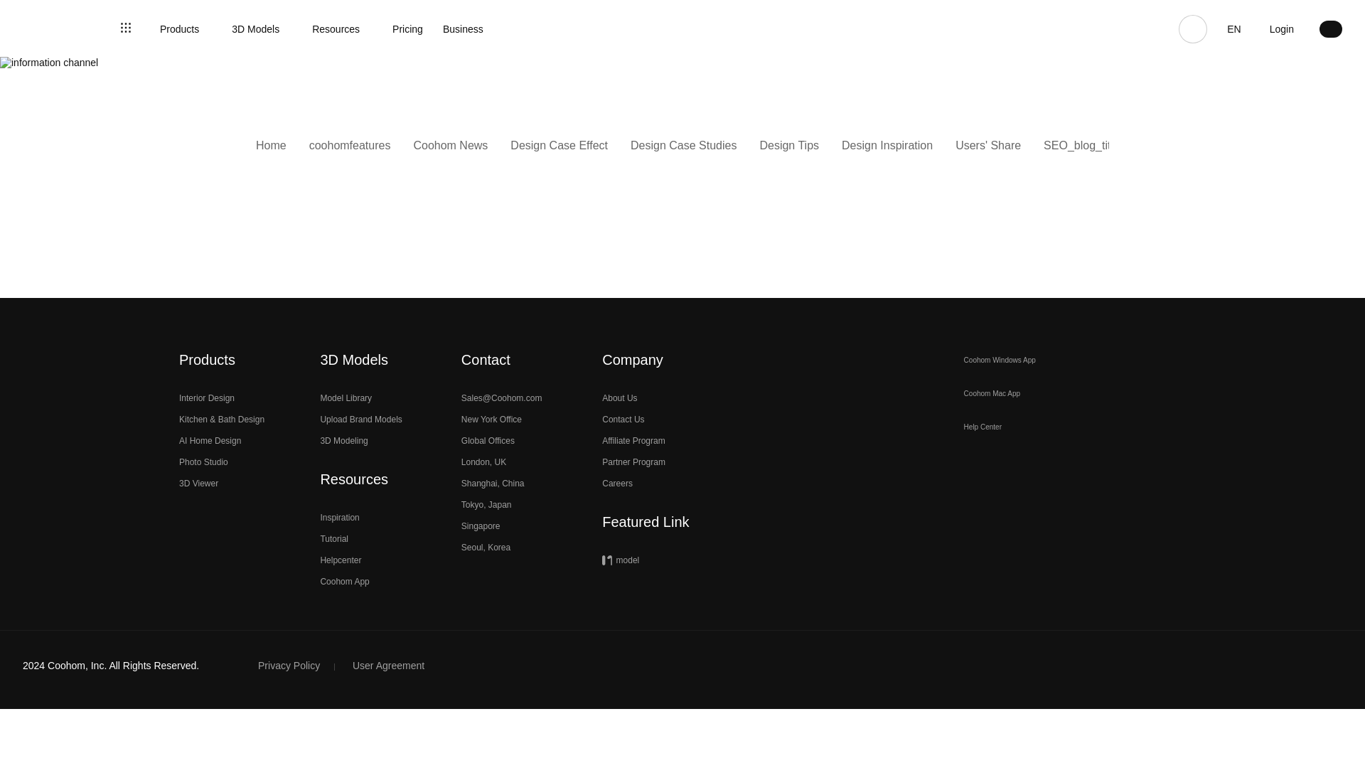  What do you see at coordinates (450, 146) in the screenshot?
I see `Coohom News` at bounding box center [450, 146].